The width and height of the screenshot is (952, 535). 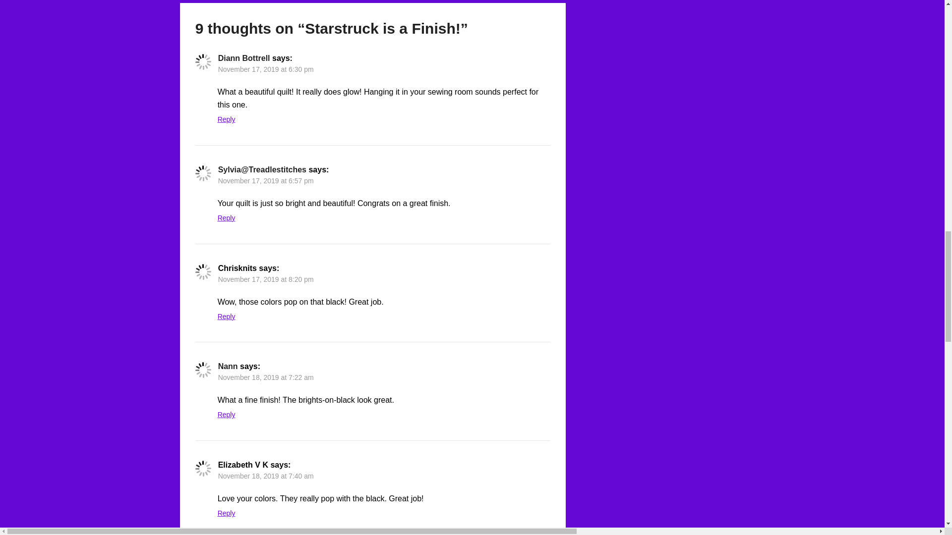 I want to click on November 17, 2019 at 6:57 pm, so click(x=266, y=180).